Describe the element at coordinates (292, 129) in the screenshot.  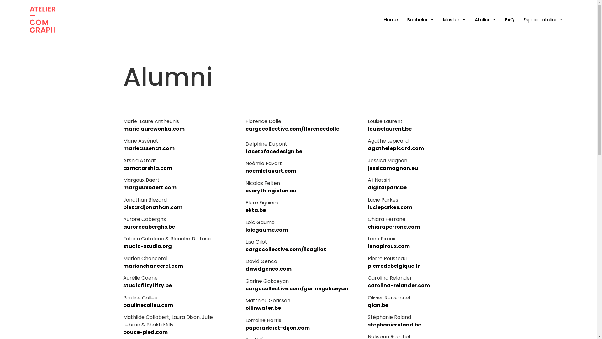
I see `cargocollective.com/florencedolle` at that location.